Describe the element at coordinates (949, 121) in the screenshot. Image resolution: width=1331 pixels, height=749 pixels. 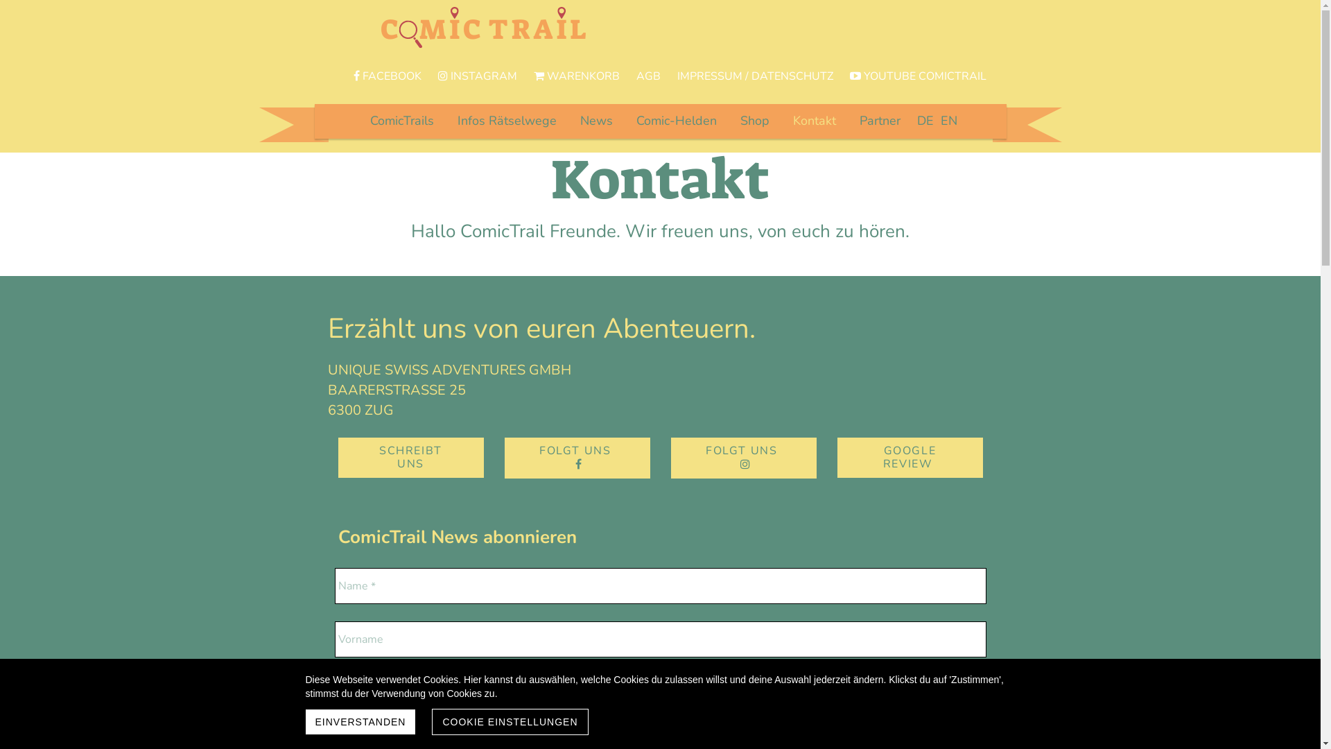
I see `EN` at that location.